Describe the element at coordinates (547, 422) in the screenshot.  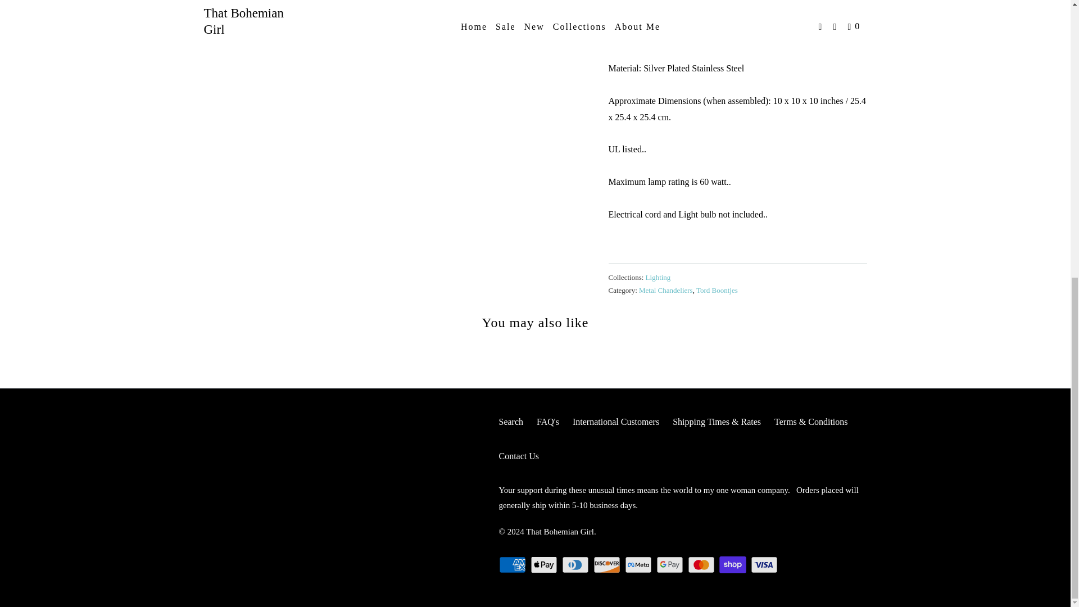
I see `FAQ's` at that location.